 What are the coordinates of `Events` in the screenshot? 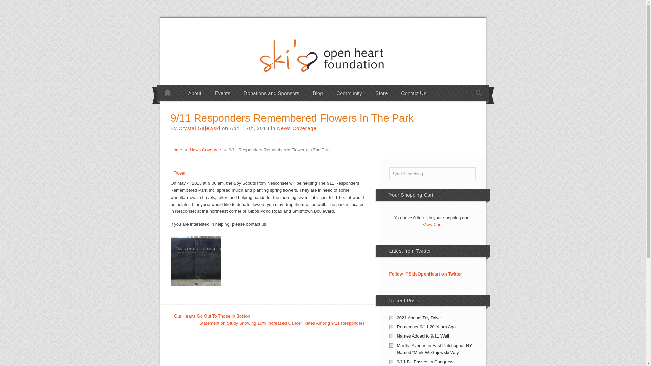 It's located at (222, 93).